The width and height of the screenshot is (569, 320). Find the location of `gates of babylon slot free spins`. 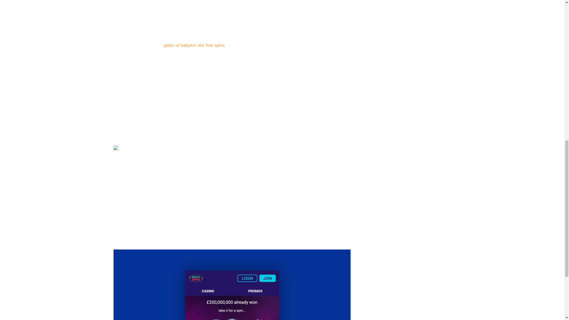

gates of babylon slot free spins is located at coordinates (194, 45).